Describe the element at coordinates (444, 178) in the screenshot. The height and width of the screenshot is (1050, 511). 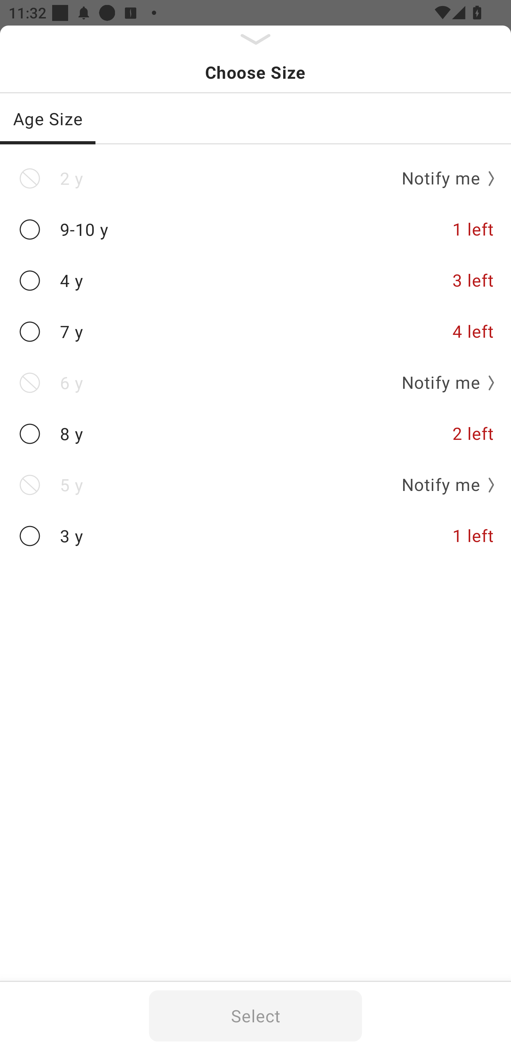
I see `Notify me` at that location.